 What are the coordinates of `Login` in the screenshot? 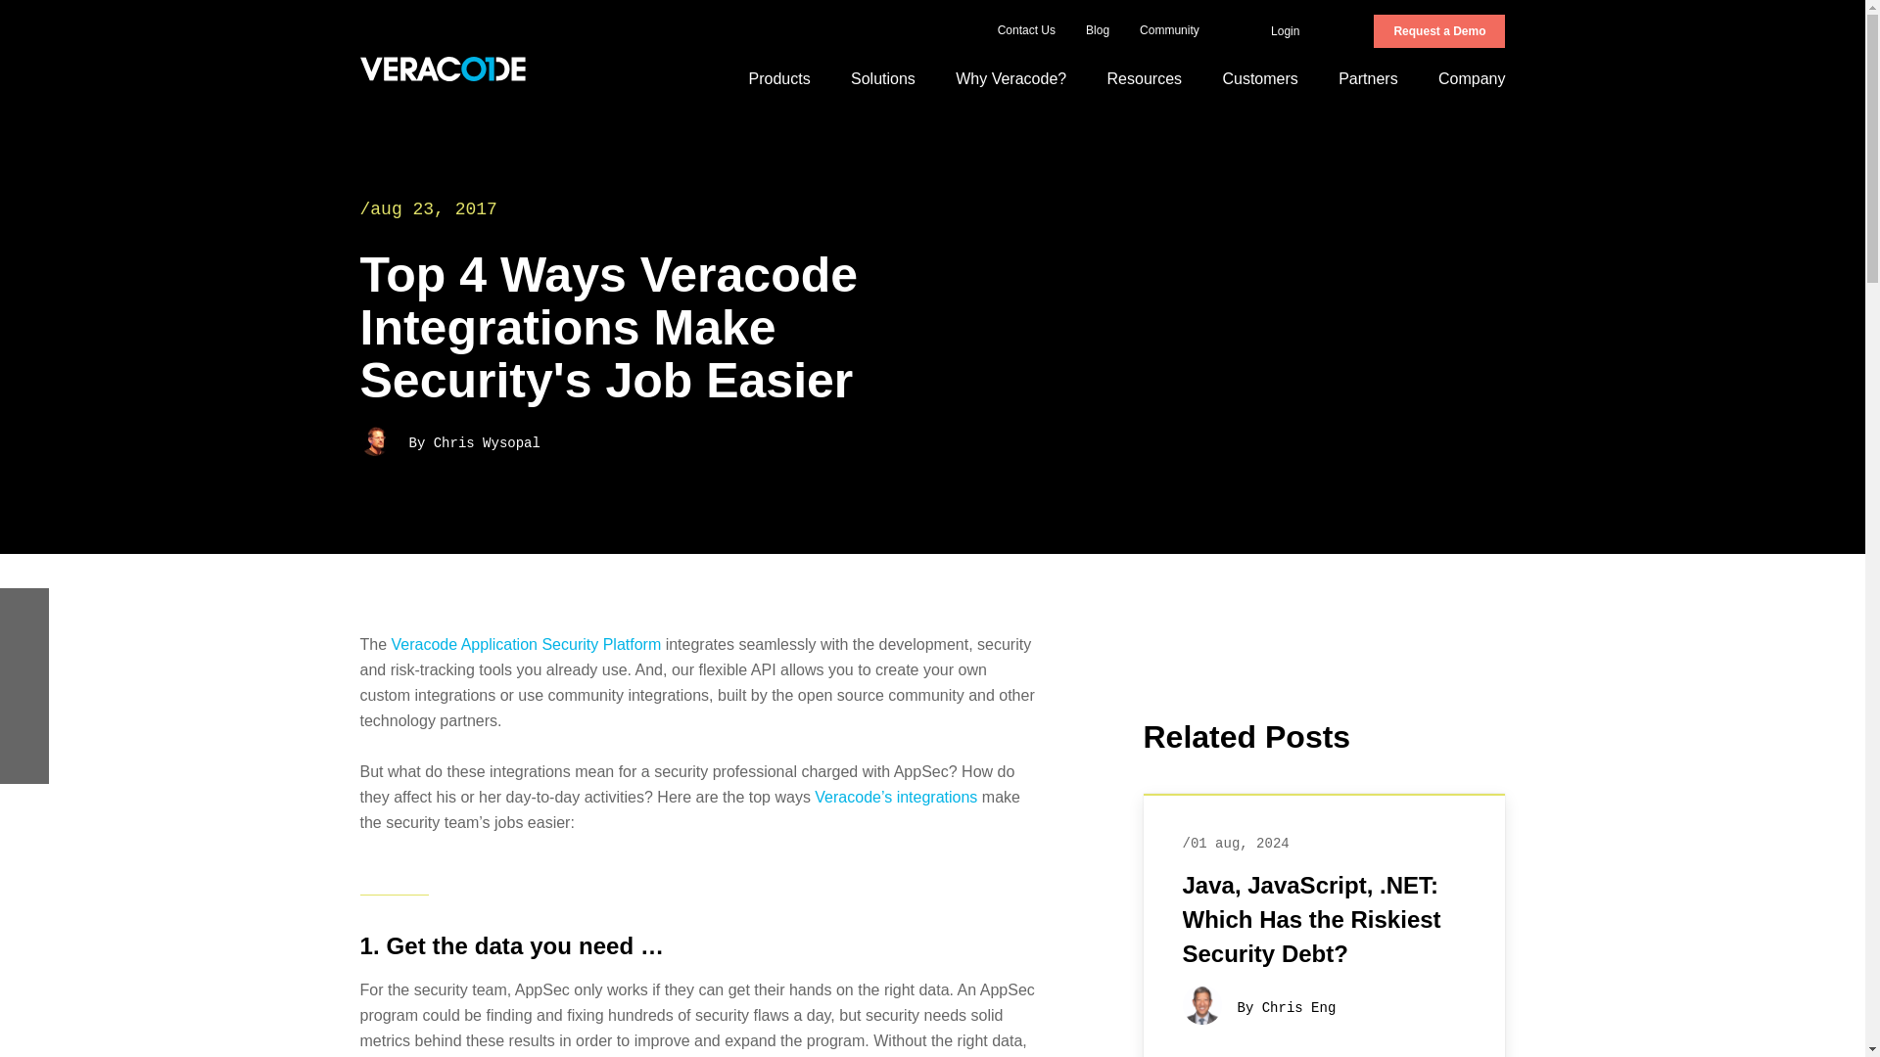 It's located at (1276, 30).